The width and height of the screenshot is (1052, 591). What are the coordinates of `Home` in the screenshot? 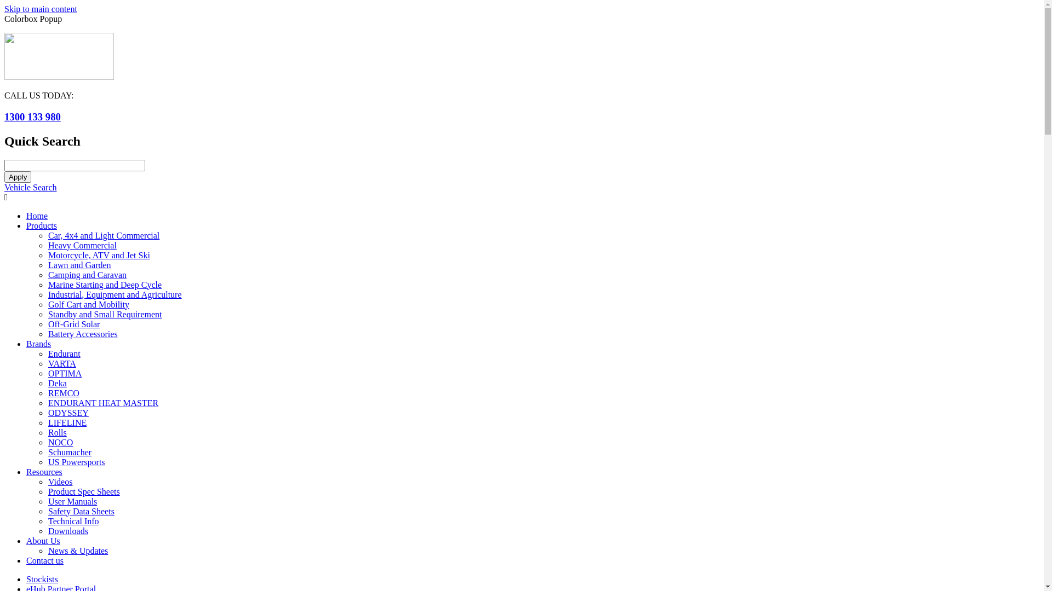 It's located at (37, 216).